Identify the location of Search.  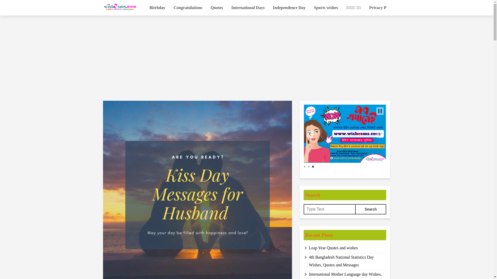
(371, 209).